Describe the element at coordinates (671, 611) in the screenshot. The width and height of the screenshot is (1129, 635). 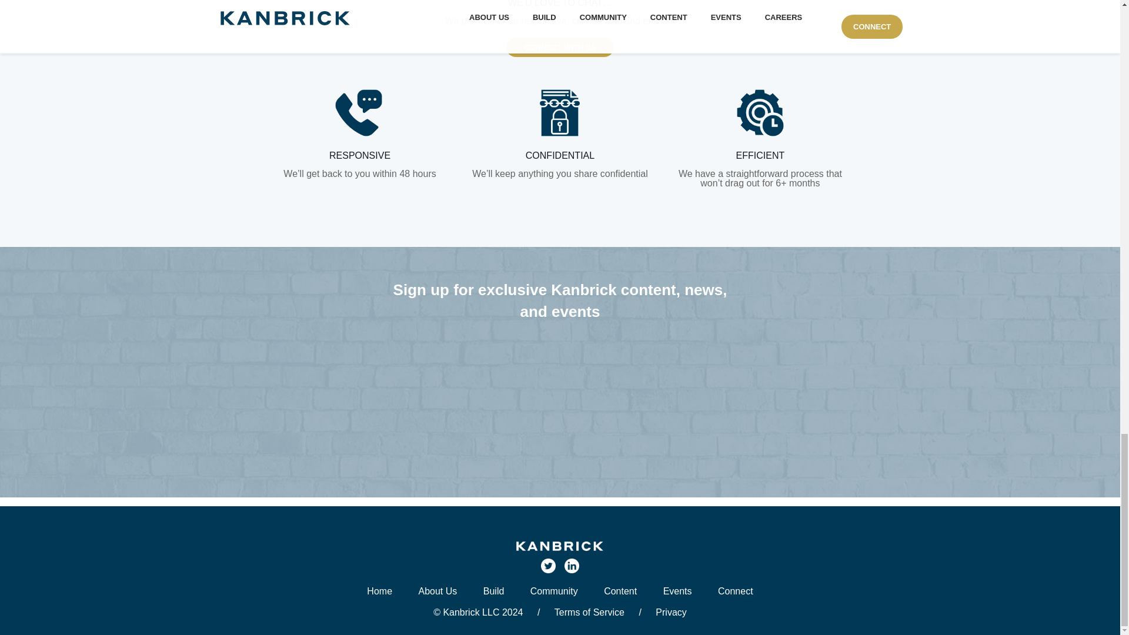
I see `Privacy` at that location.